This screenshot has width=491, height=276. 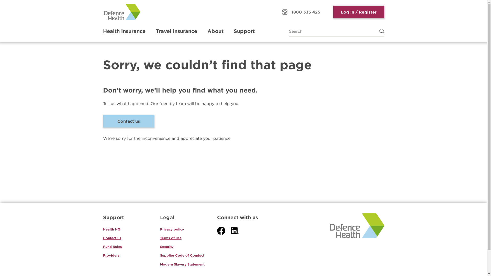 I want to click on Supplier Code of Conduct, so click(x=182, y=255).